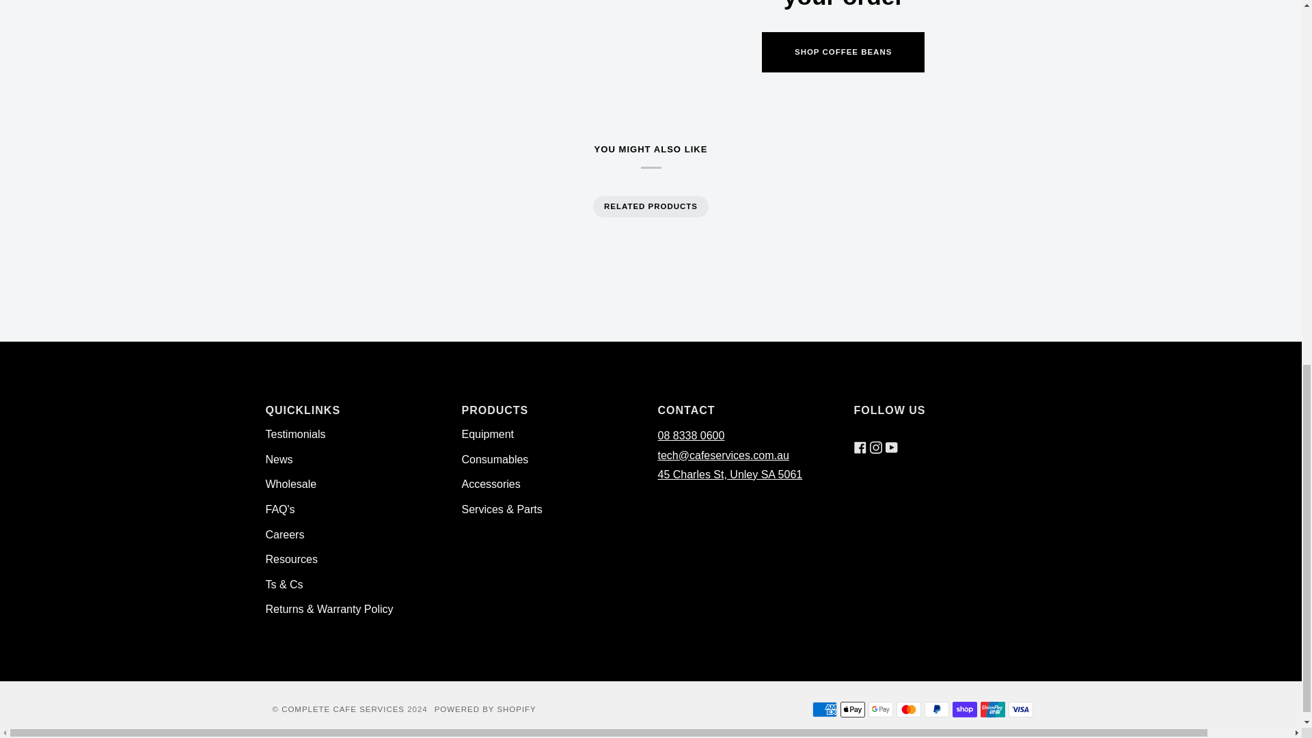 The image size is (1312, 738). I want to click on Facebook, so click(860, 435).